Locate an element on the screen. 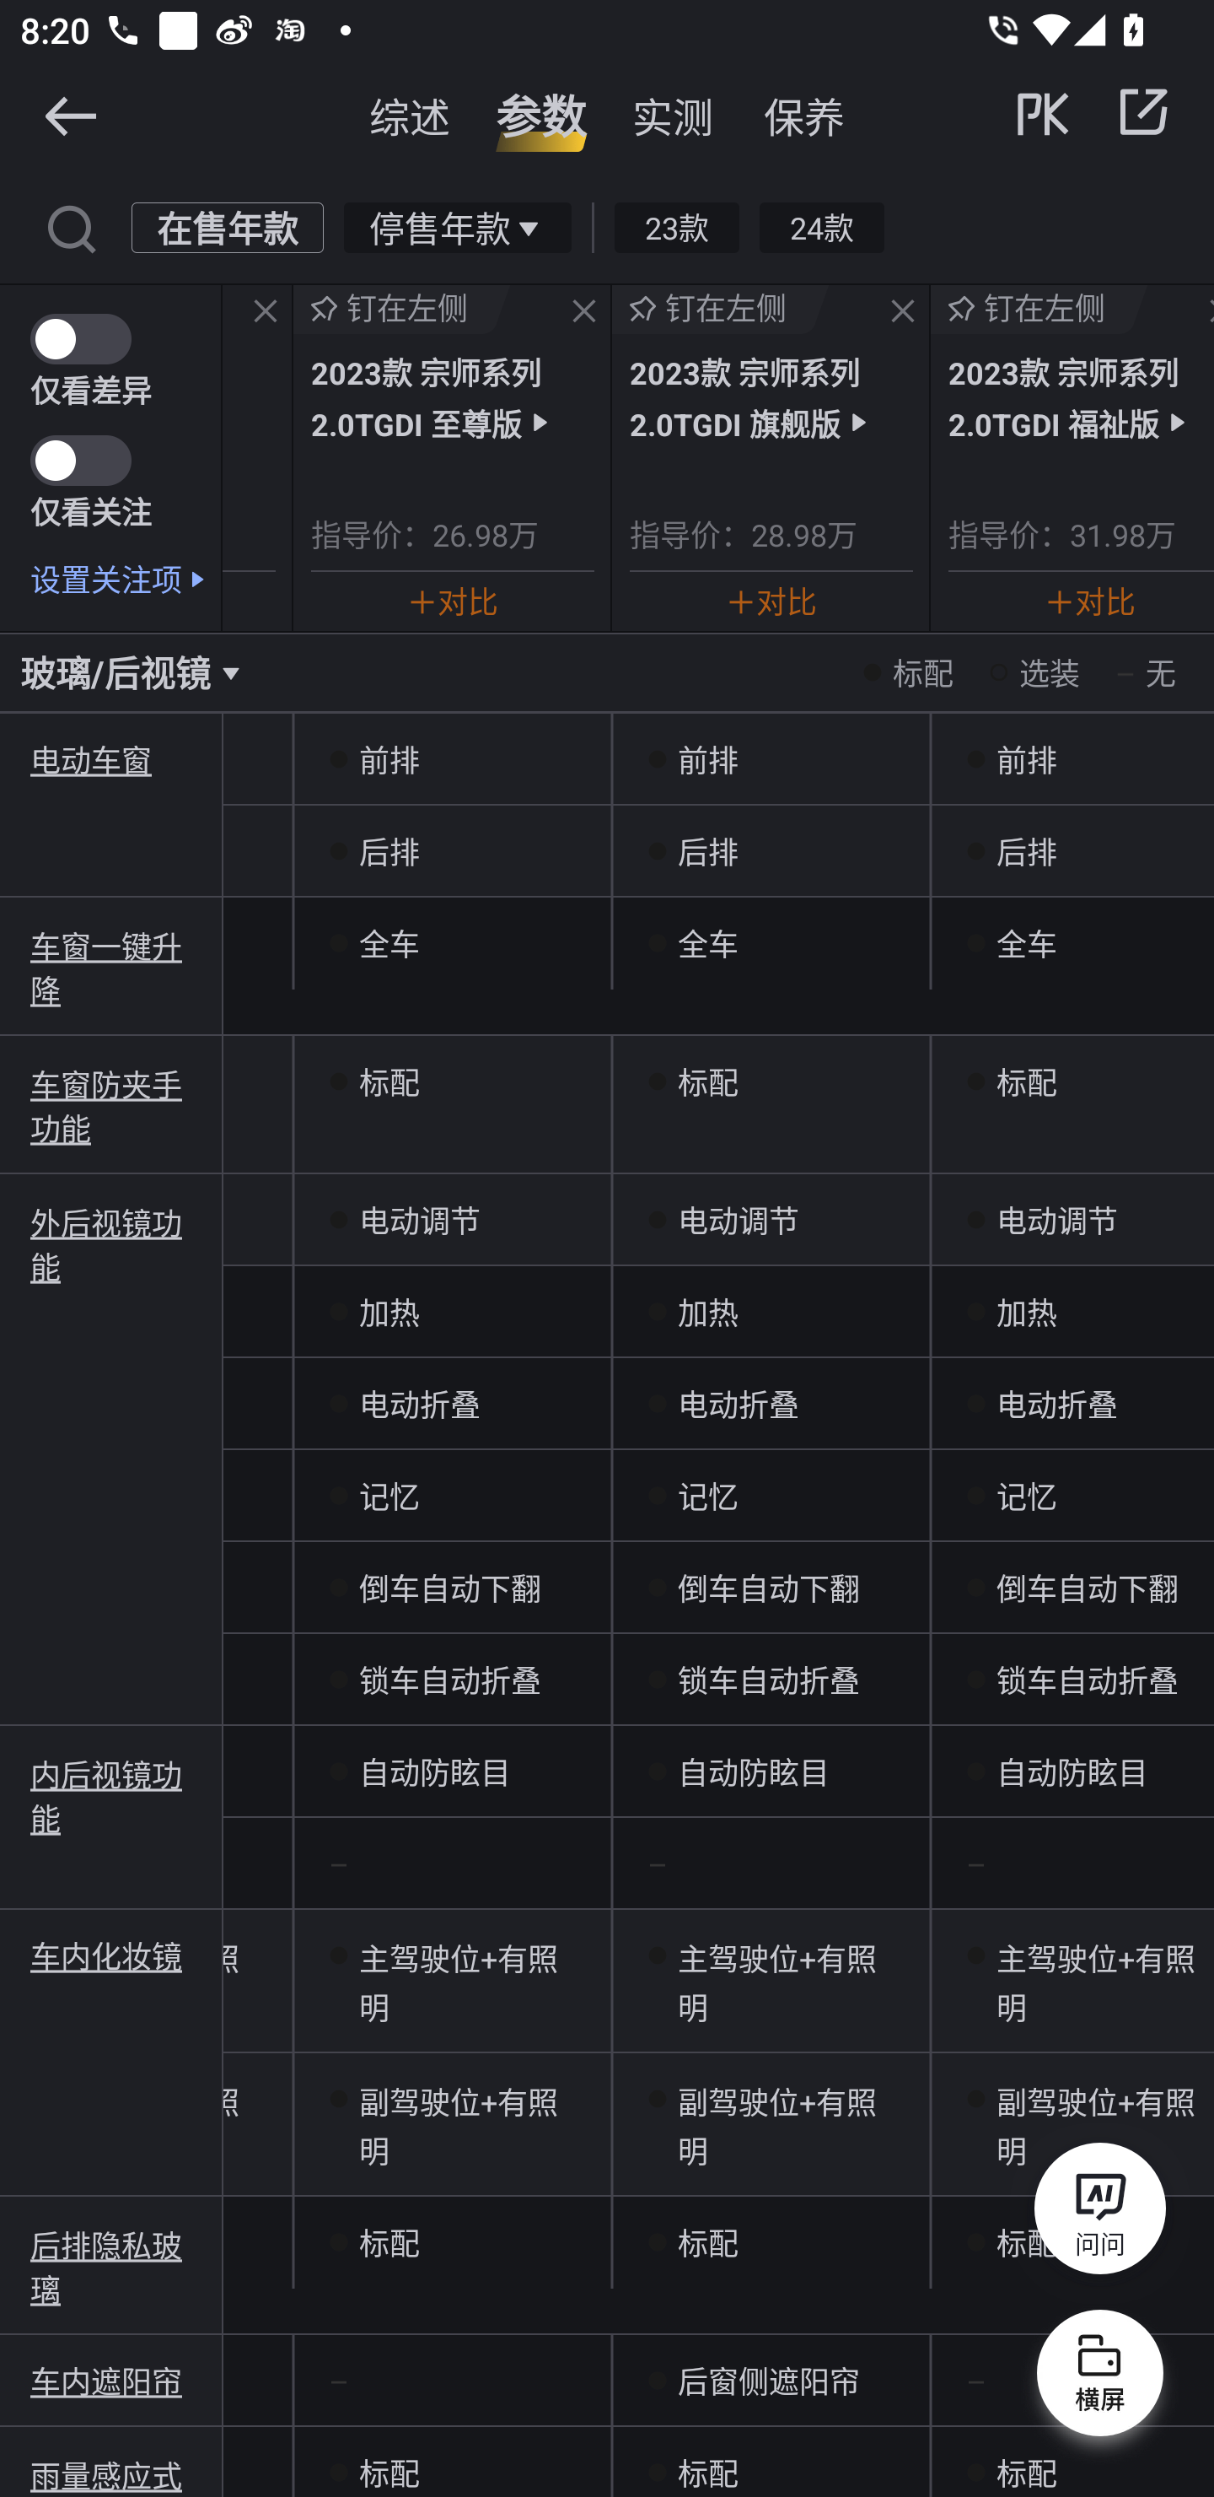 This screenshot has width=1214, height=2497. 前排 is located at coordinates (771, 760).